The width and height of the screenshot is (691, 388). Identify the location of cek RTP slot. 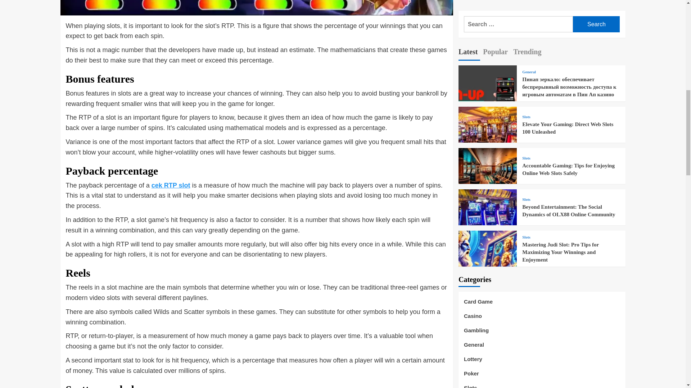
(171, 185).